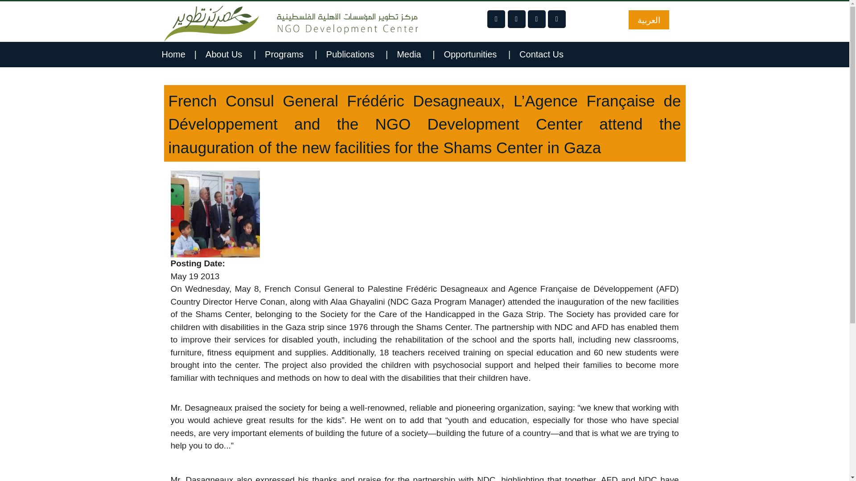 Image resolution: width=856 pixels, height=481 pixels. What do you see at coordinates (556, 19) in the screenshot?
I see `youtube` at bounding box center [556, 19].